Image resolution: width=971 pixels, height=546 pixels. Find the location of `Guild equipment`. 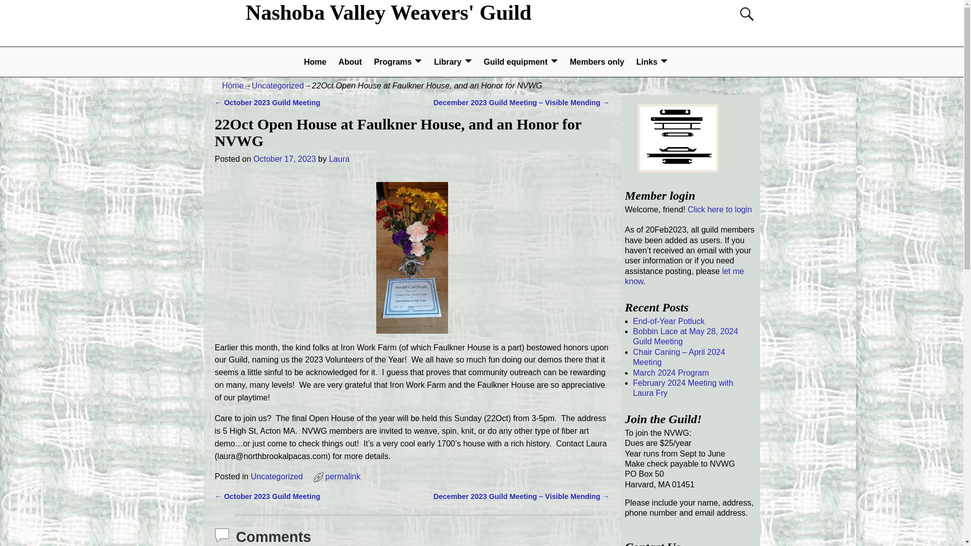

Guild equipment is located at coordinates (520, 62).